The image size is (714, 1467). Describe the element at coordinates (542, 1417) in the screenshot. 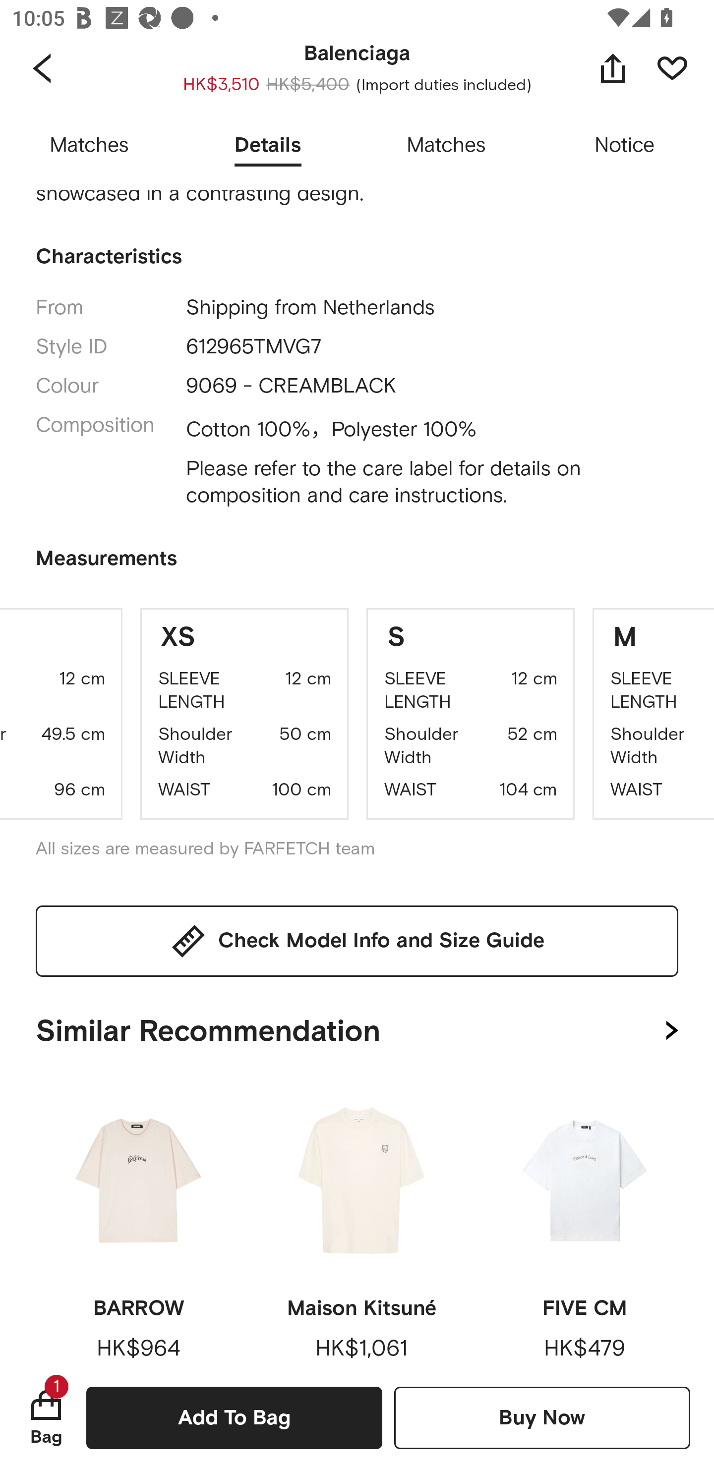

I see `Buy Now` at that location.